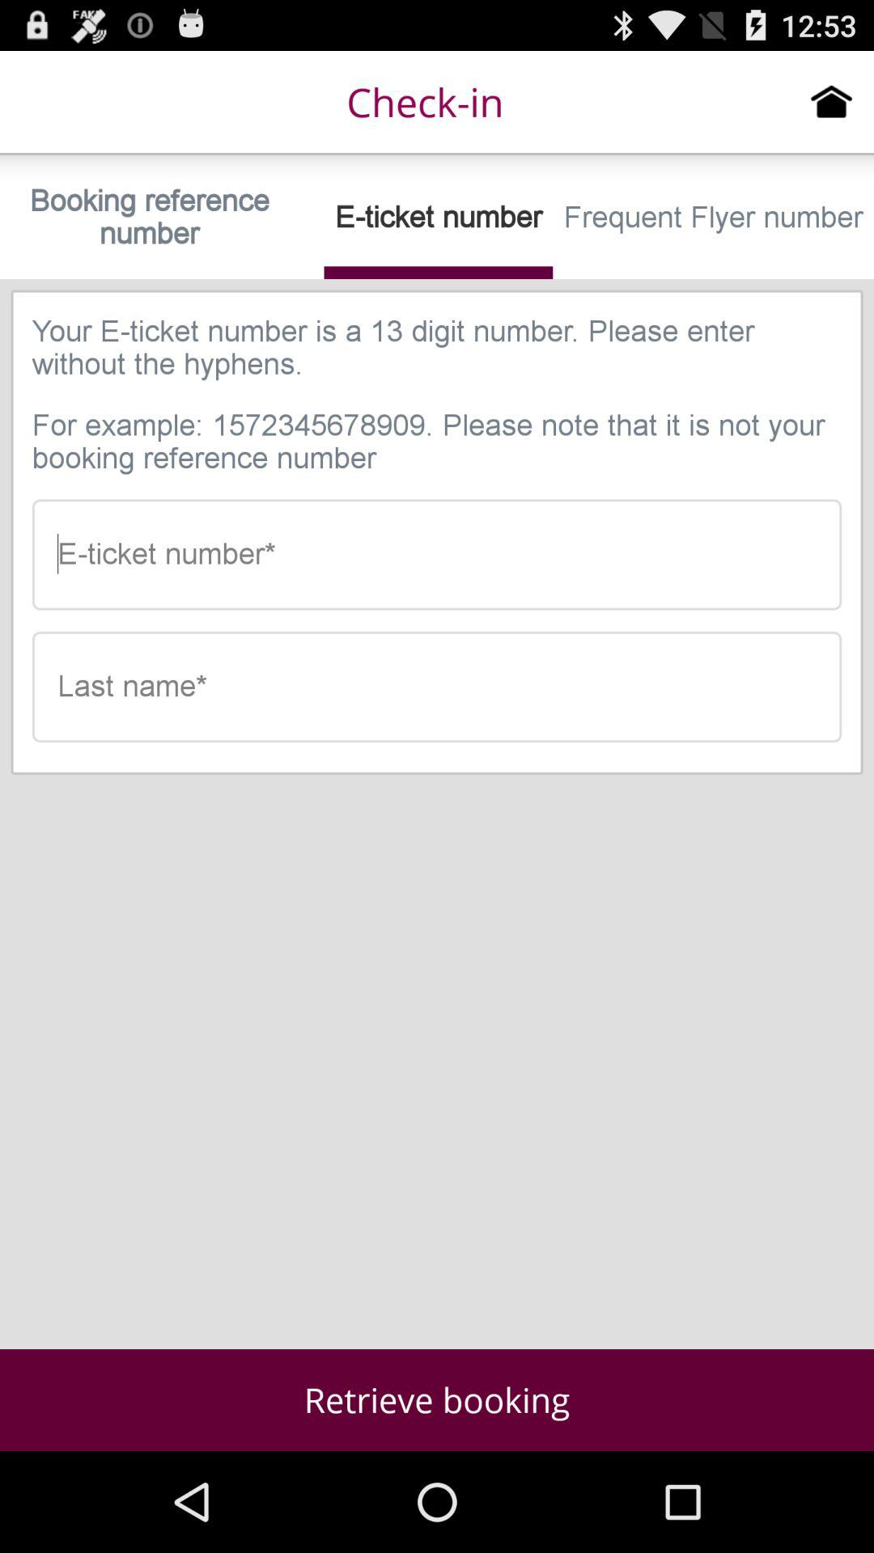  I want to click on launch item above frequent flyer number, so click(832, 101).